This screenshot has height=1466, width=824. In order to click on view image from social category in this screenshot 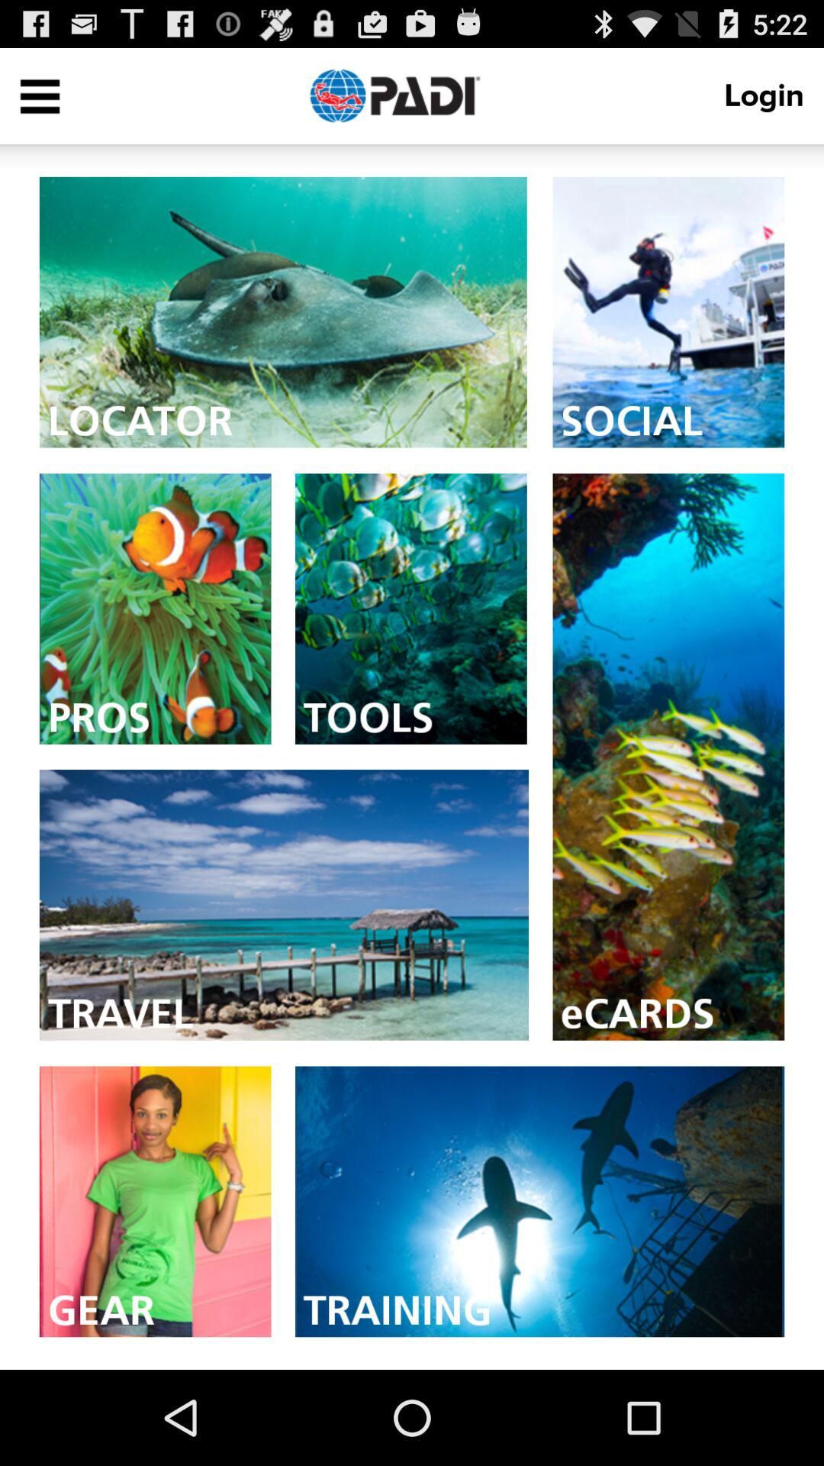, I will do `click(668, 312)`.